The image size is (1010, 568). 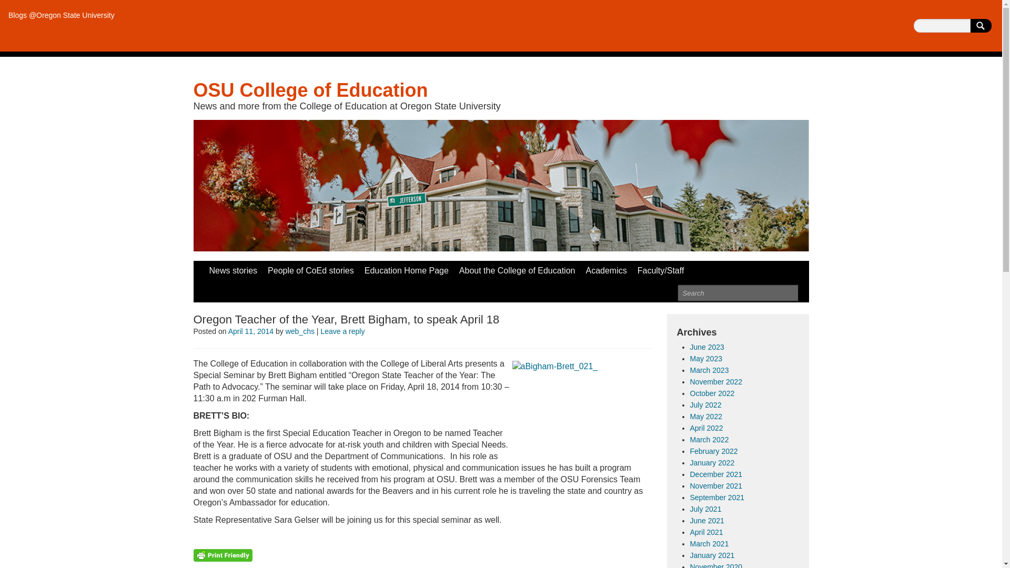 What do you see at coordinates (706, 428) in the screenshot?
I see `April 2022` at bounding box center [706, 428].